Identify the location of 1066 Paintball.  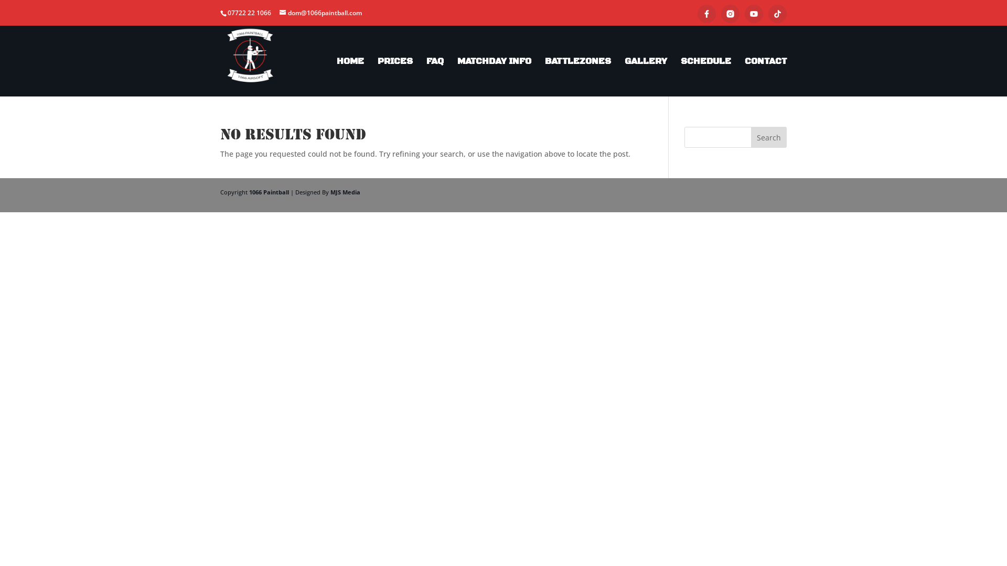
(269, 192).